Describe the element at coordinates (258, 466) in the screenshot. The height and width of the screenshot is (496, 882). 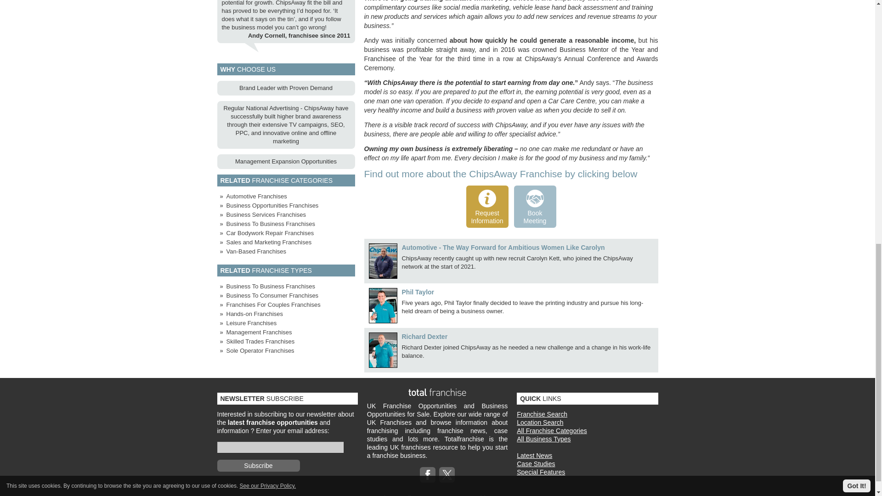
I see `Subscribe` at that location.